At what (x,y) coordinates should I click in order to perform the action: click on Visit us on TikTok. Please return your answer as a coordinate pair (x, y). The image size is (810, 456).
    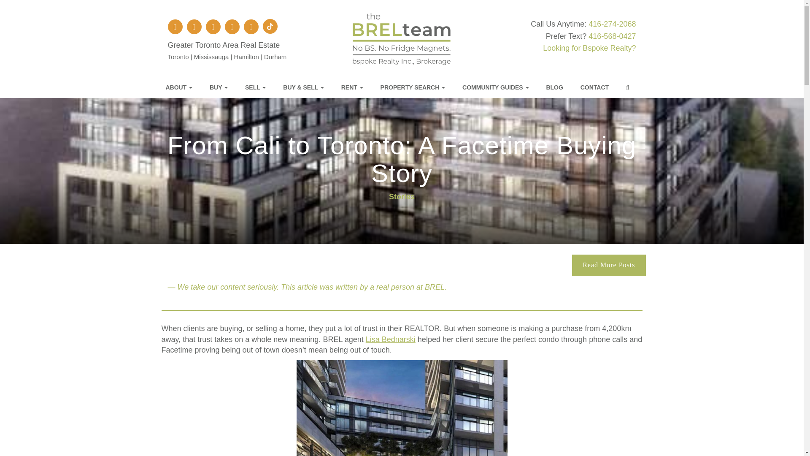
    Looking at the image, I should click on (270, 26).